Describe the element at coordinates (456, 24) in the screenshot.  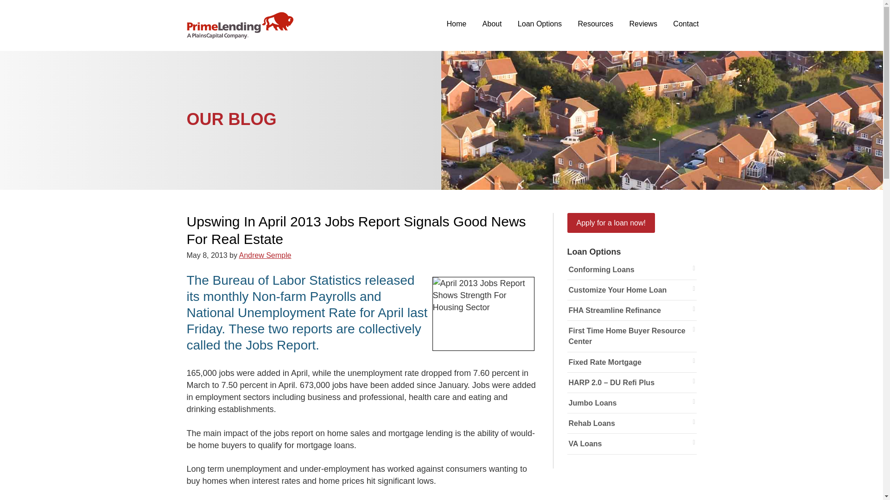
I see `Home` at that location.